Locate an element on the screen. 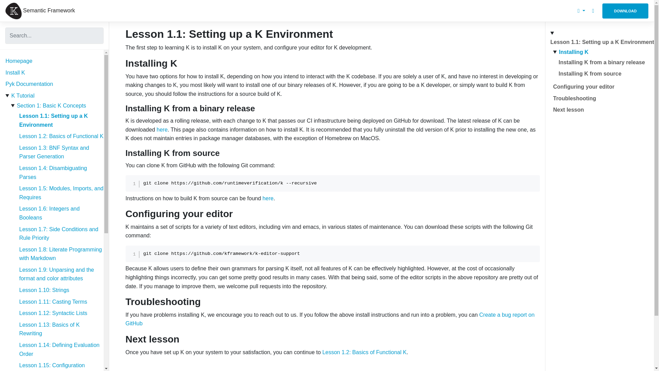  Section 1: Basic K Concepts is located at coordinates (51, 106).